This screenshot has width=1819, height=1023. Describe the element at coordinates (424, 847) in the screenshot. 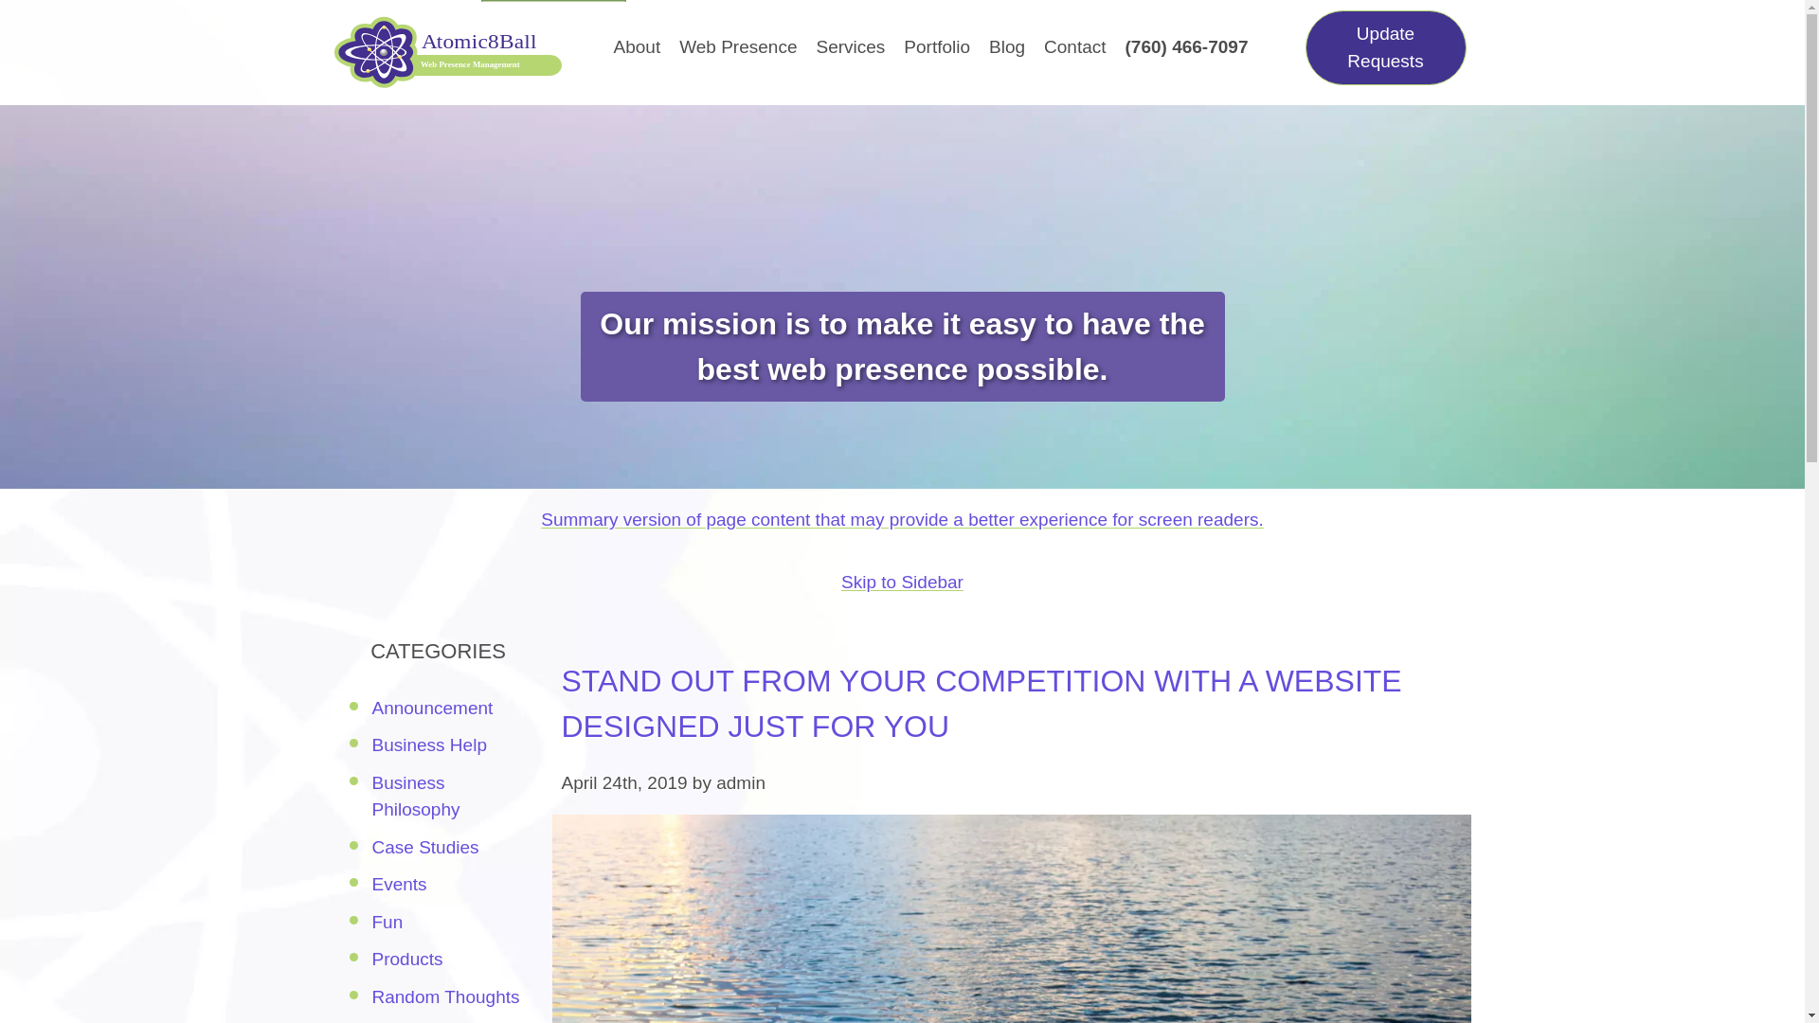

I see `Case Studies` at that location.